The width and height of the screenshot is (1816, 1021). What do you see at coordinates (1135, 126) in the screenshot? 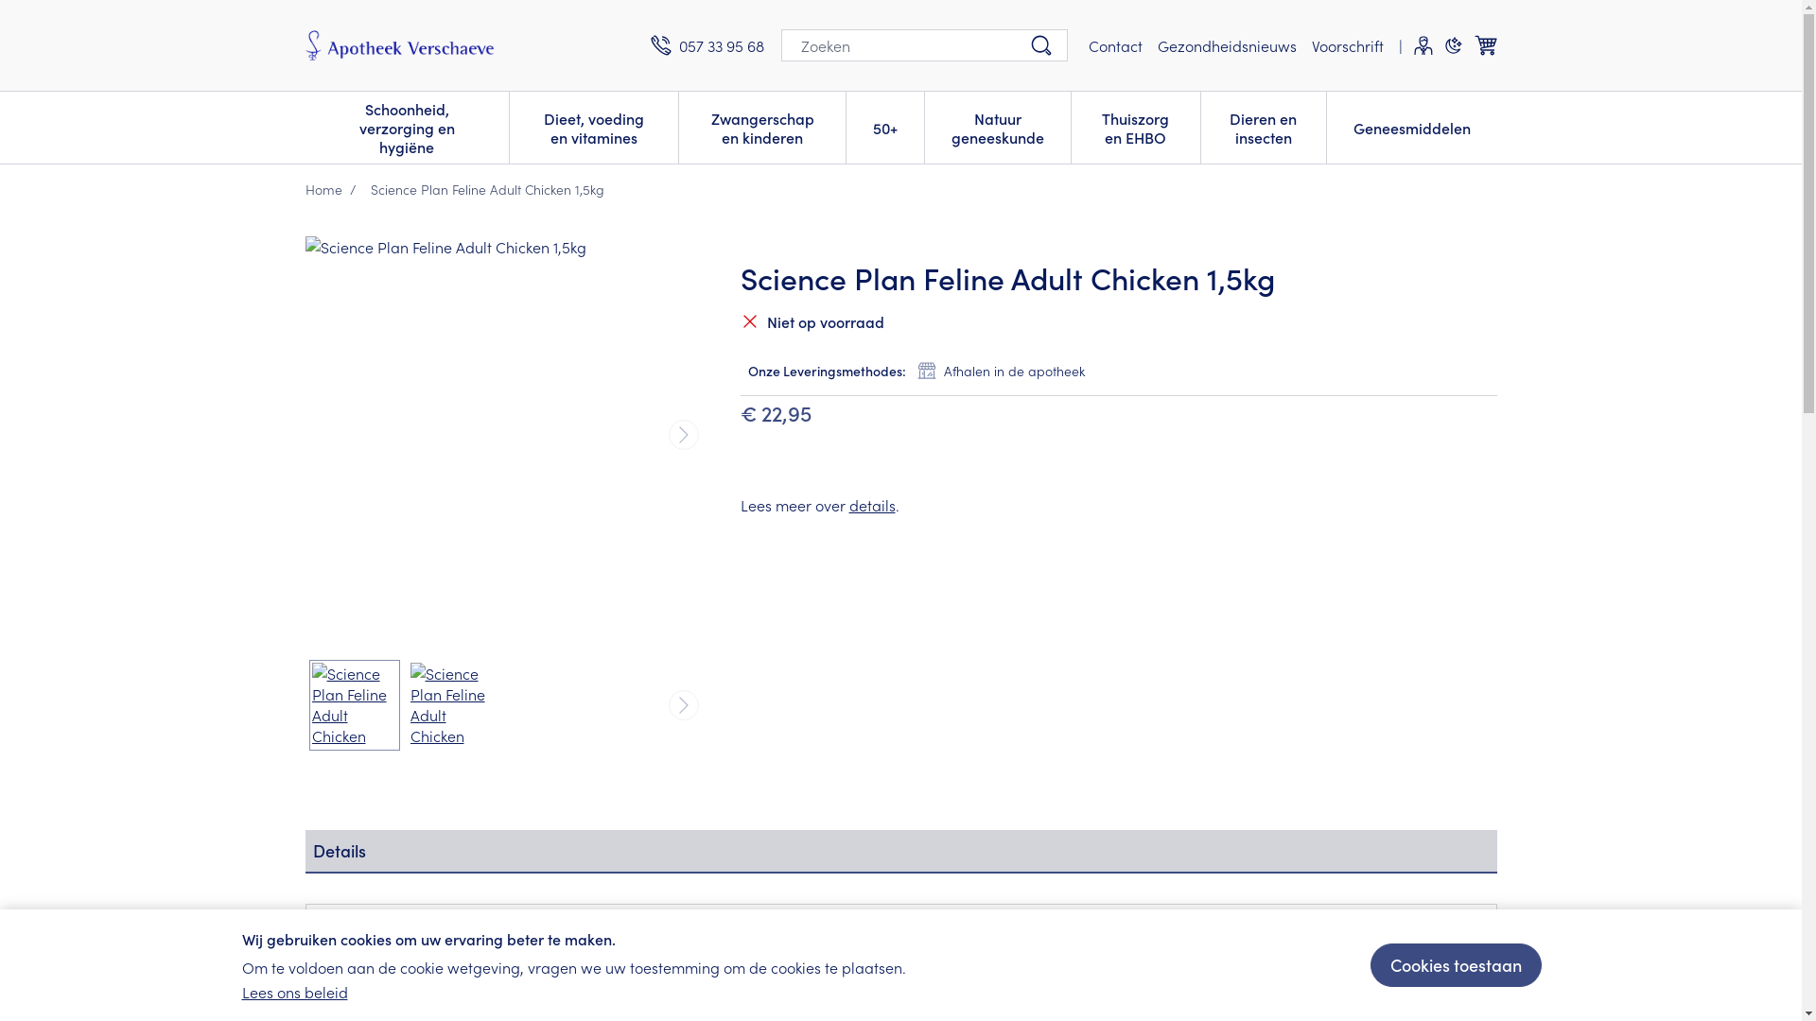
I see `Thuiszorg en EHBO` at bounding box center [1135, 126].